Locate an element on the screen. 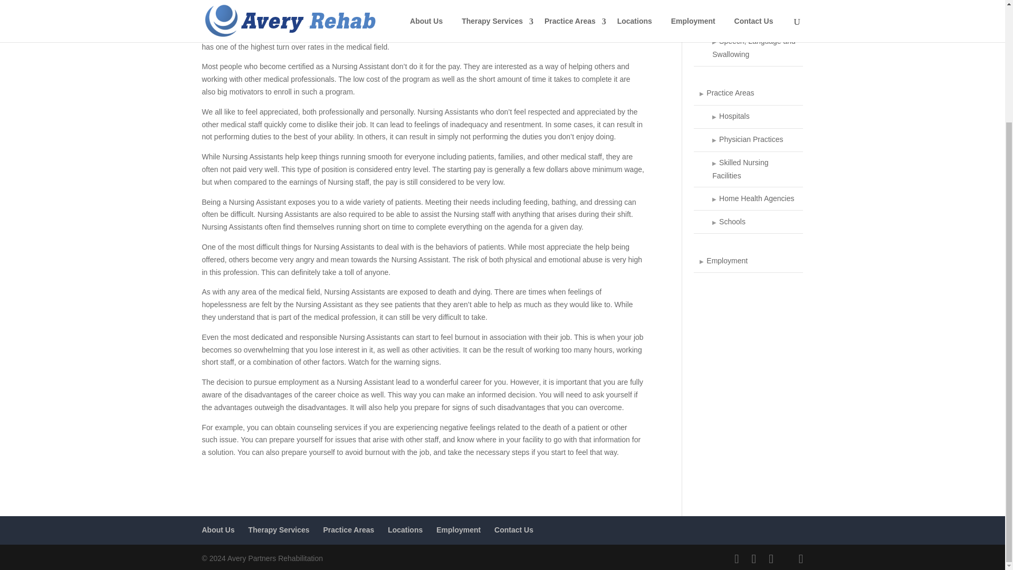 This screenshot has height=570, width=1013. Hospitals is located at coordinates (748, 117).